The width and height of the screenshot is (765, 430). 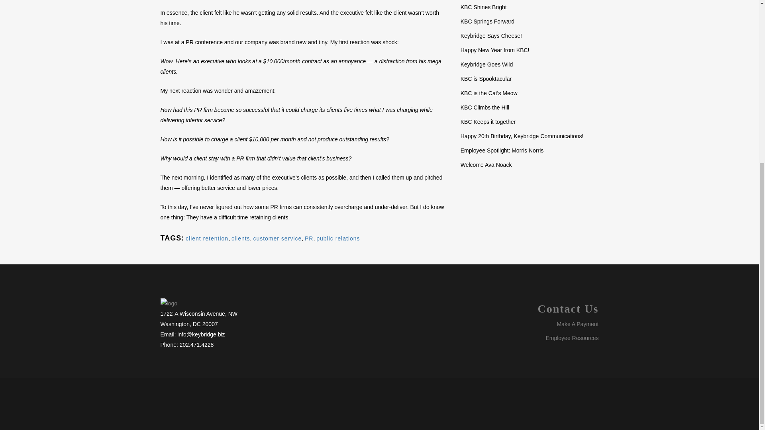 What do you see at coordinates (277, 238) in the screenshot?
I see `customer service` at bounding box center [277, 238].